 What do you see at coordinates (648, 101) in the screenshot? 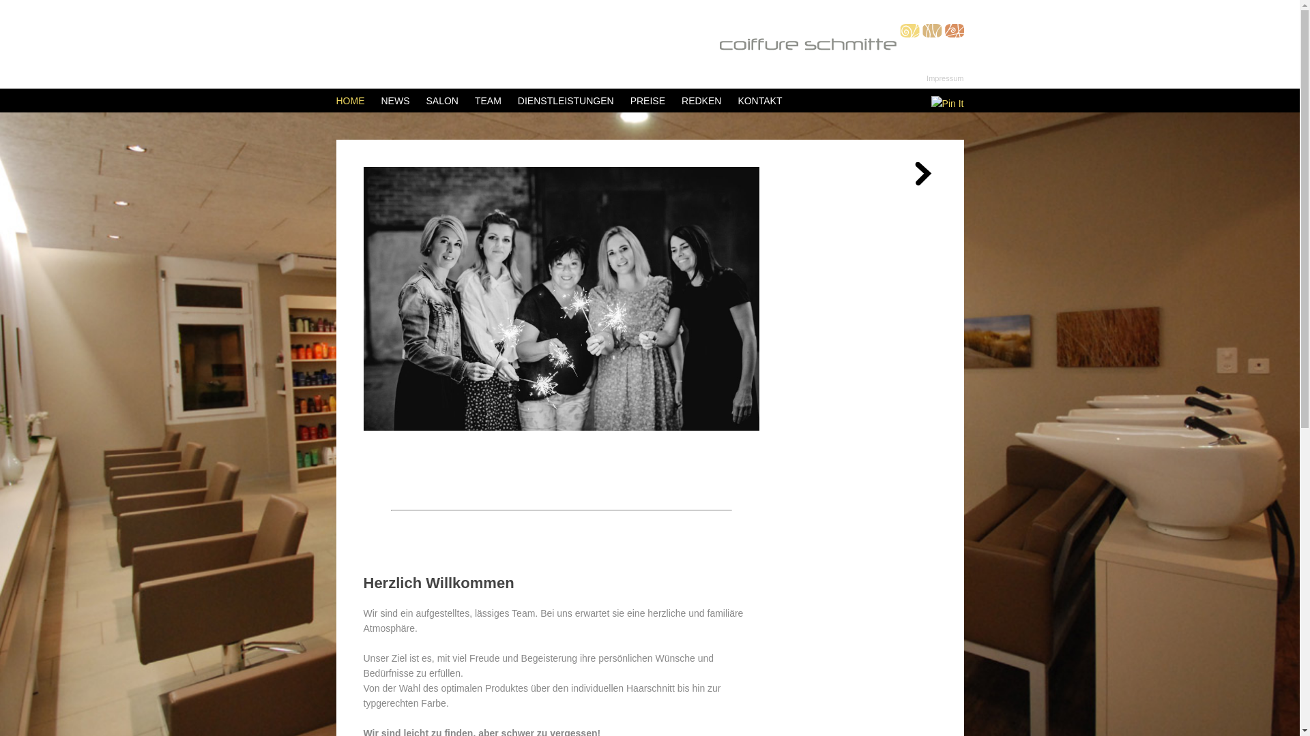
I see `PREISE` at bounding box center [648, 101].